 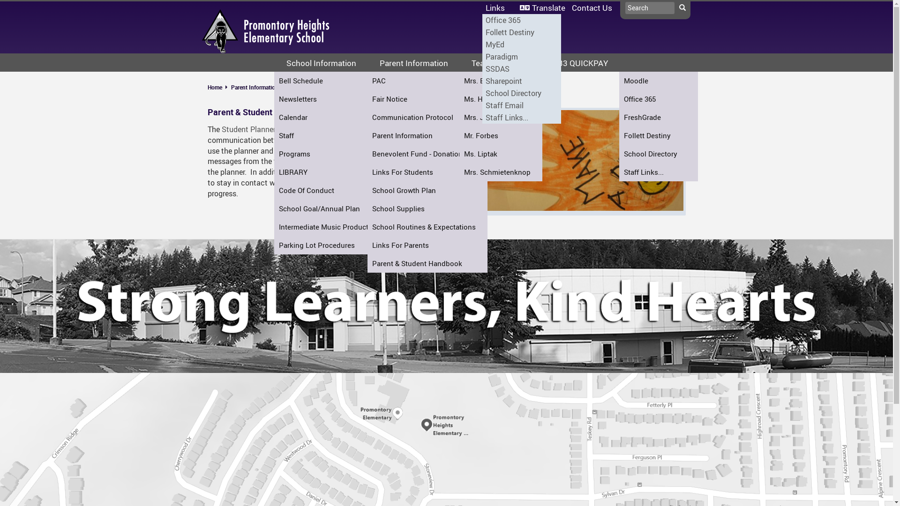 I want to click on Translate, so click(x=543, y=7).